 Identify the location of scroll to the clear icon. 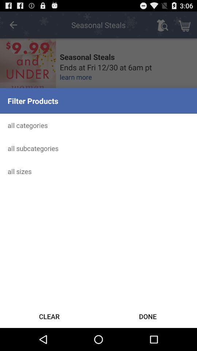
(49, 316).